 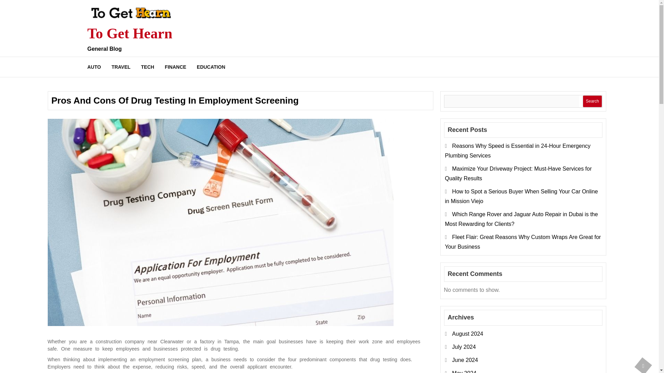 What do you see at coordinates (592, 102) in the screenshot?
I see `Search` at bounding box center [592, 102].